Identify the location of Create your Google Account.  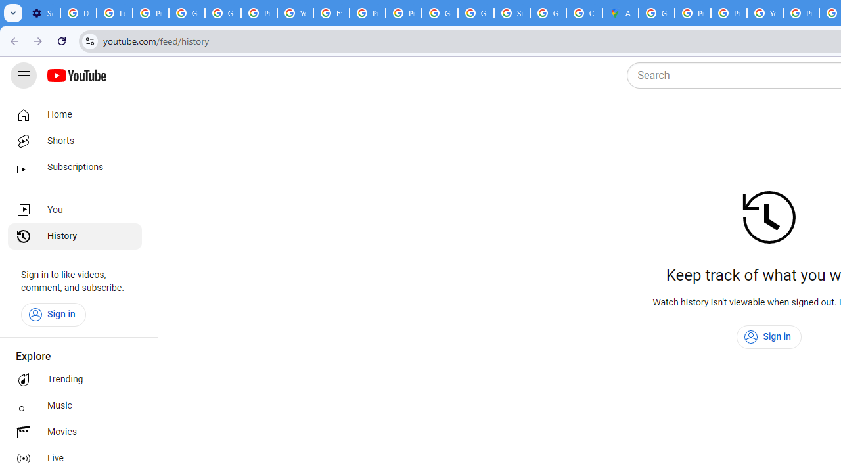
(583, 13).